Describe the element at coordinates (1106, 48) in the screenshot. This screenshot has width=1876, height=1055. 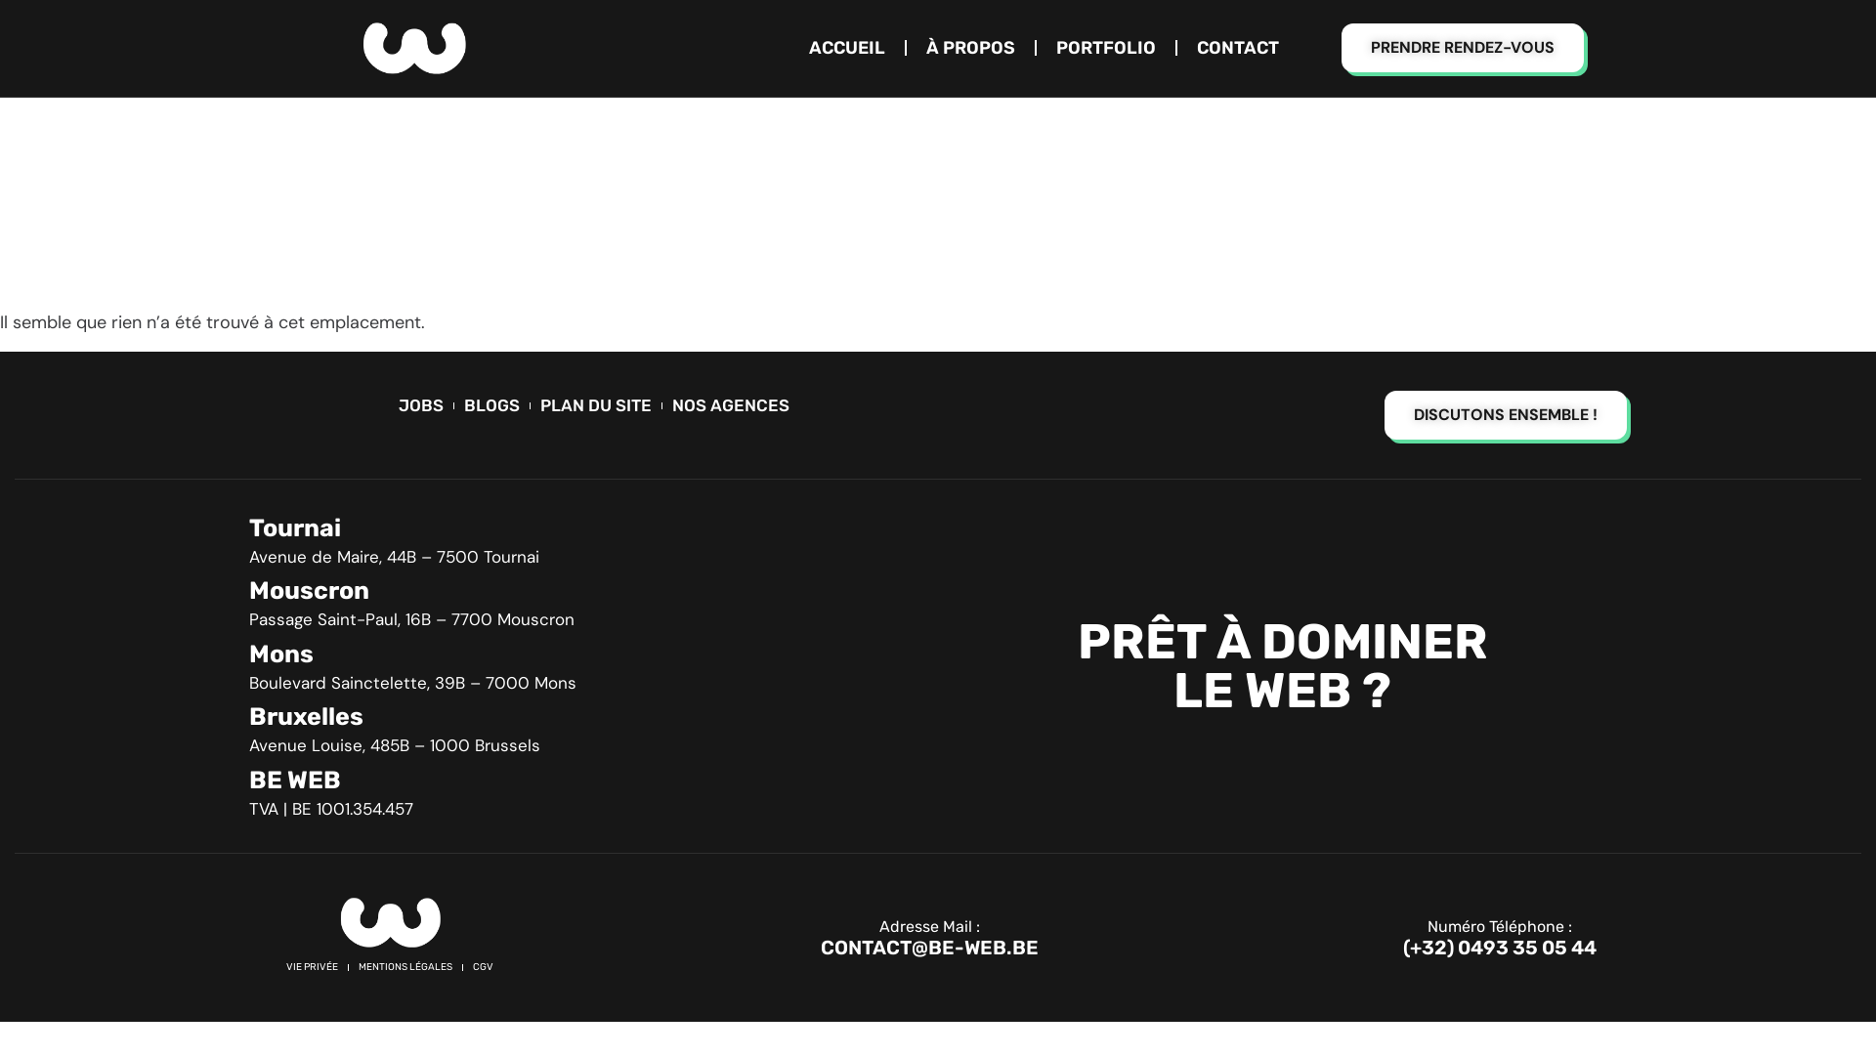
I see `PORTFOLIO` at that location.